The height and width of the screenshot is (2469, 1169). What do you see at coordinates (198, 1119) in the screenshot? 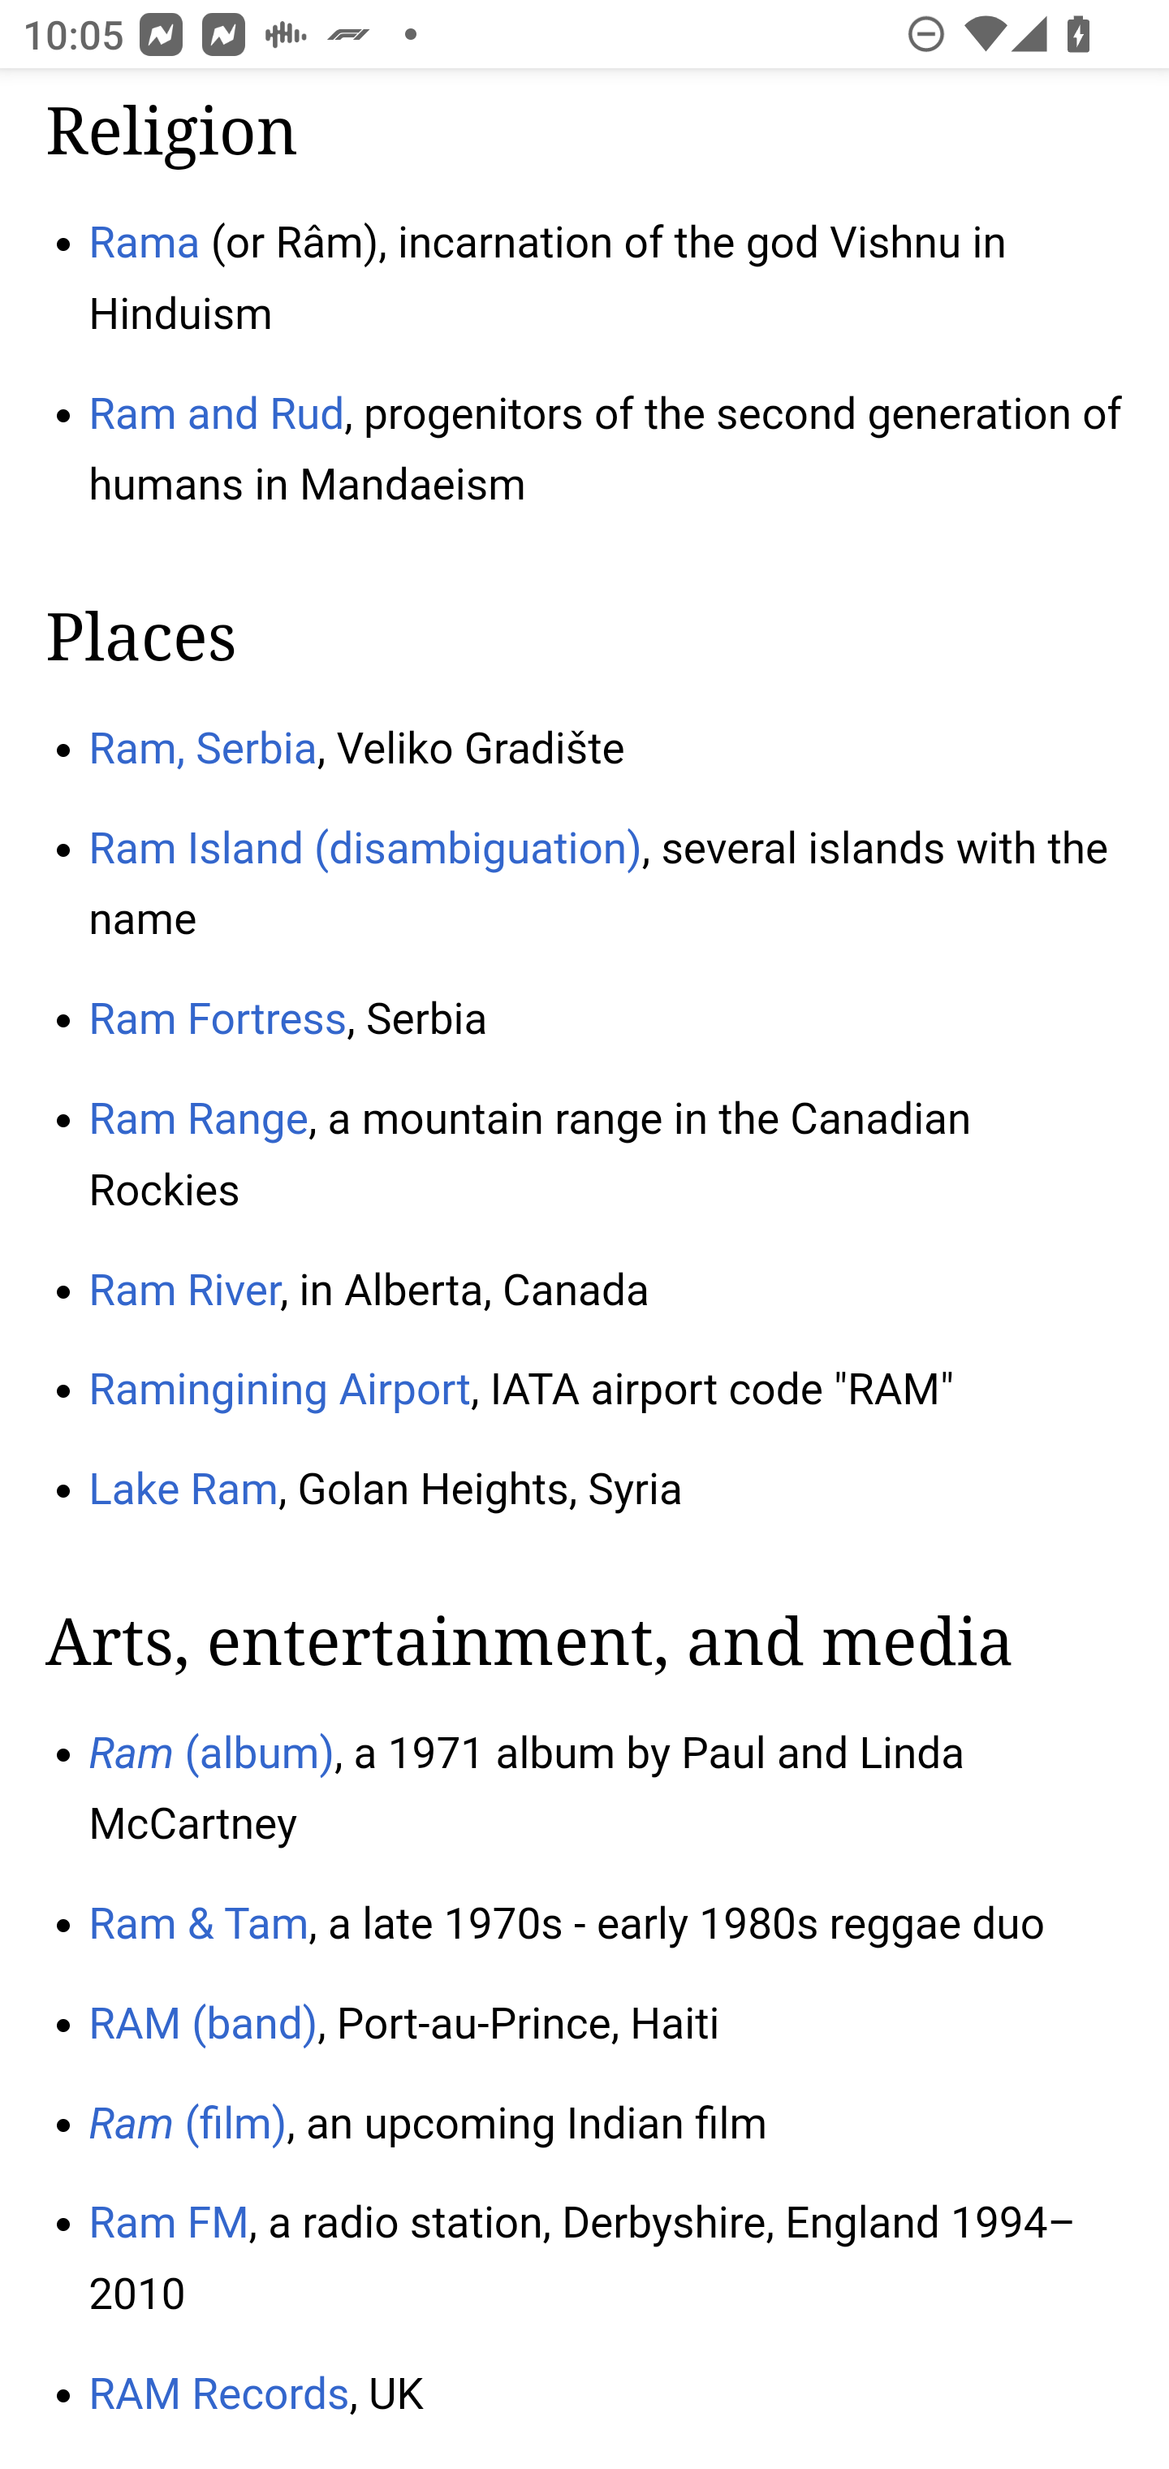
I see `Ram Range` at bounding box center [198, 1119].